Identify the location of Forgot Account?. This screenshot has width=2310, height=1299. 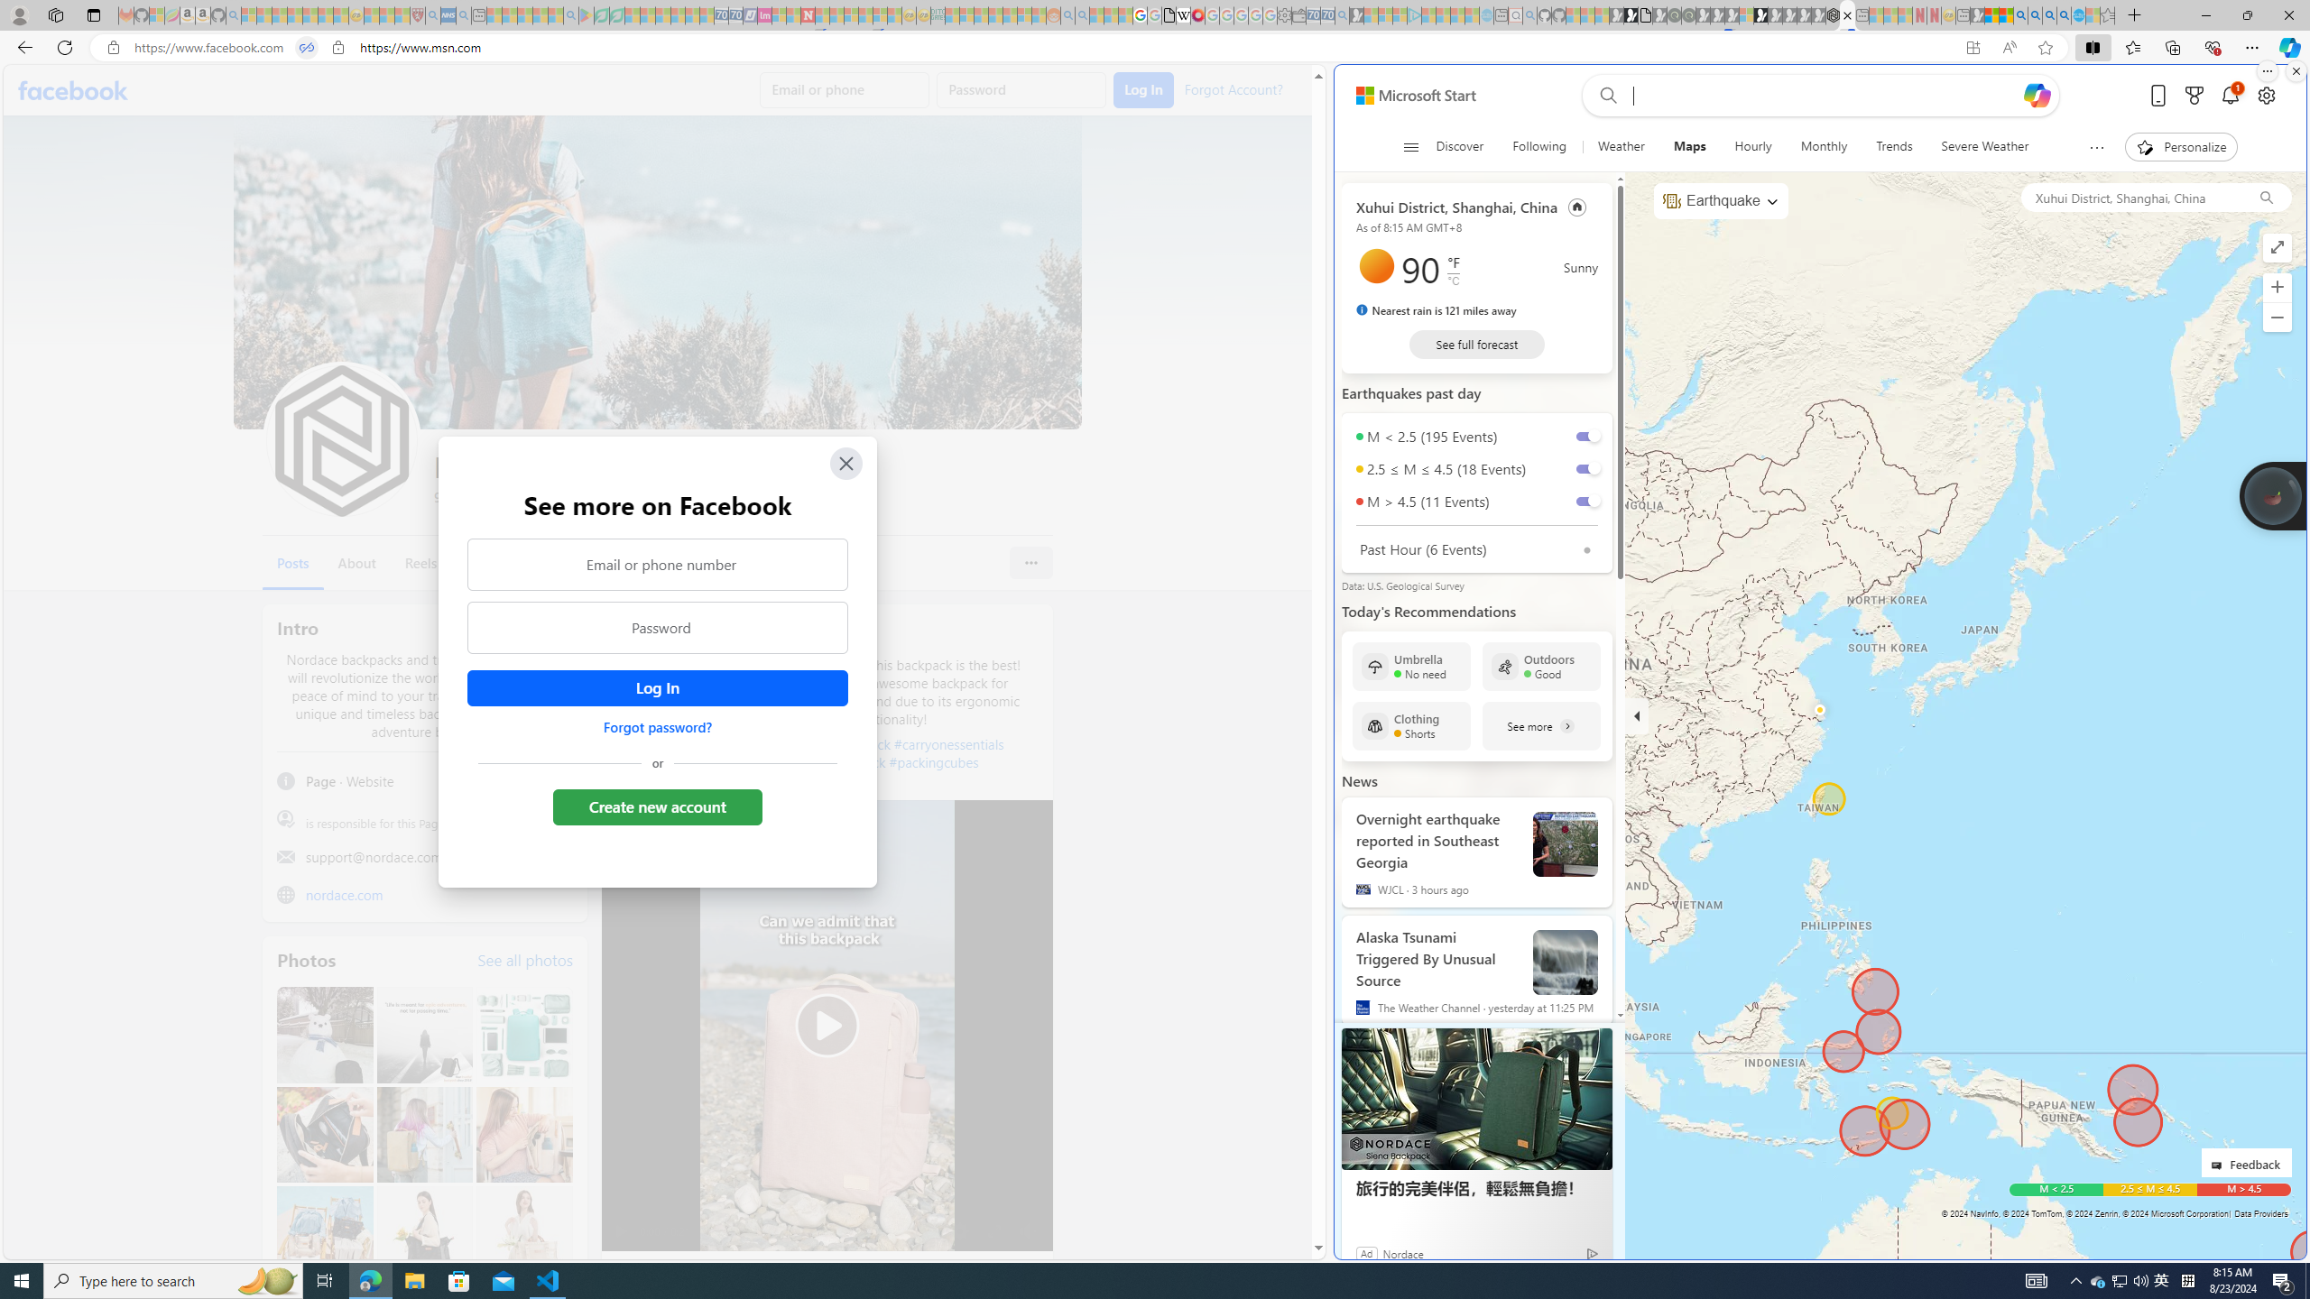
(1232, 88).